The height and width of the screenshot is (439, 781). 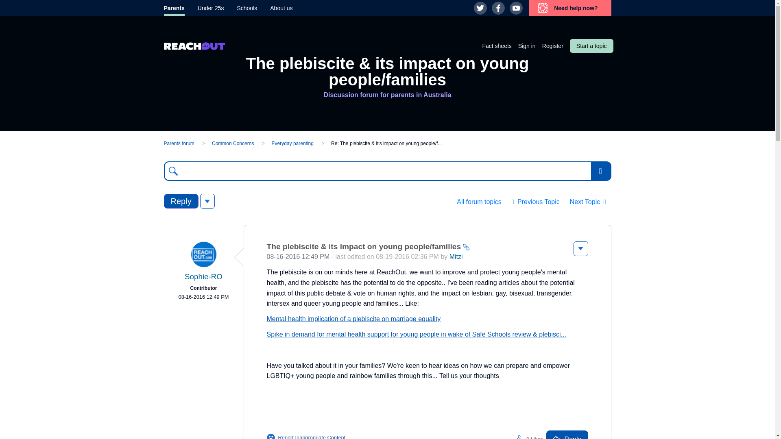 I want to click on Register, so click(x=552, y=46).